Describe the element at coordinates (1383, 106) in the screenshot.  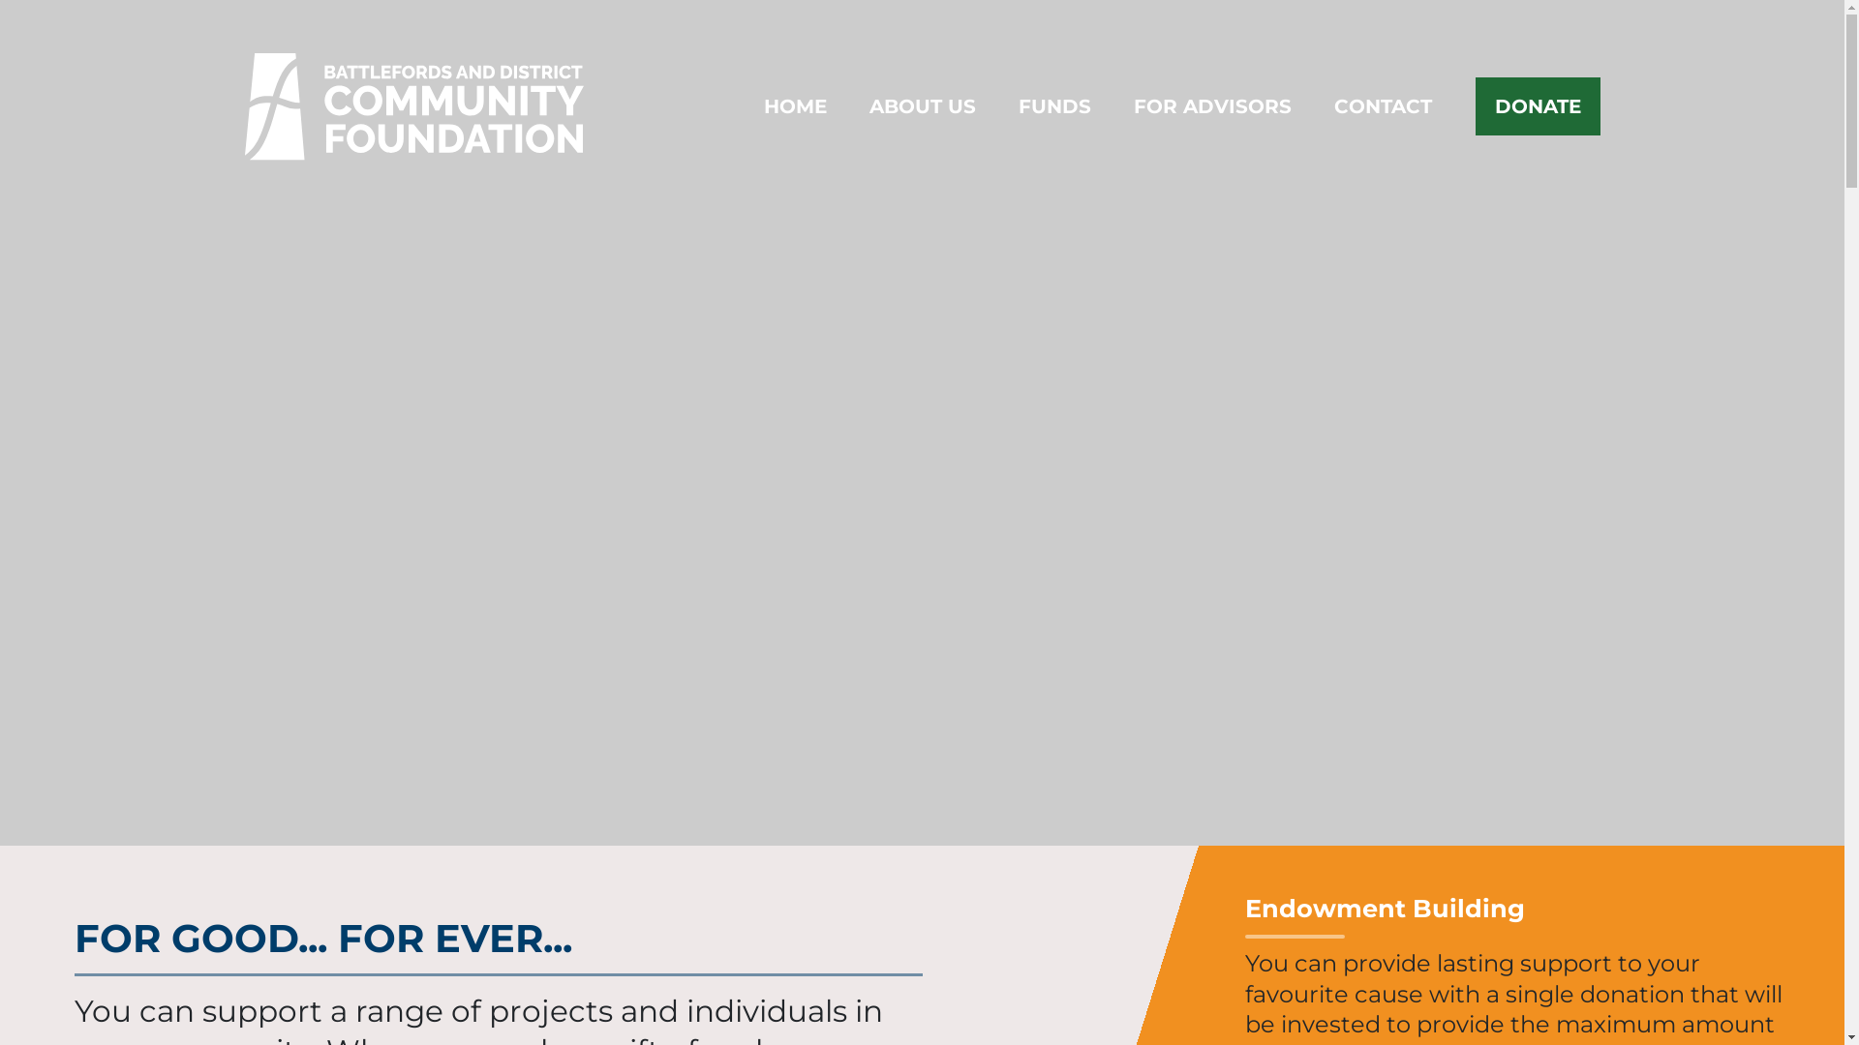
I see `CONTACT` at that location.